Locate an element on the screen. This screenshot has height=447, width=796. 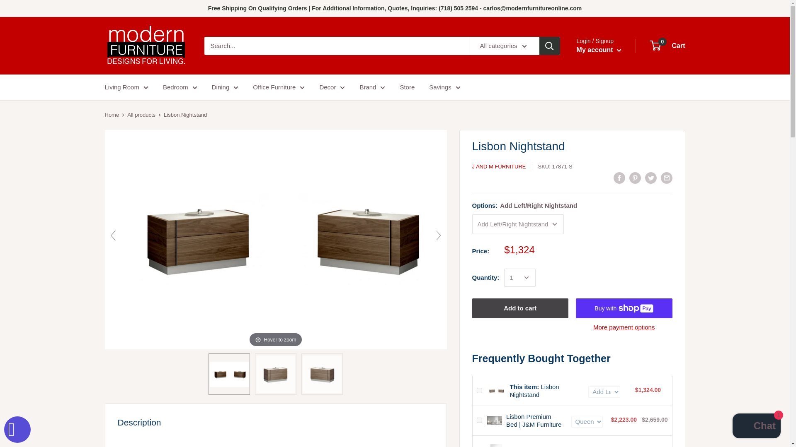
Lisbon Nightstand is located at coordinates (275, 374).